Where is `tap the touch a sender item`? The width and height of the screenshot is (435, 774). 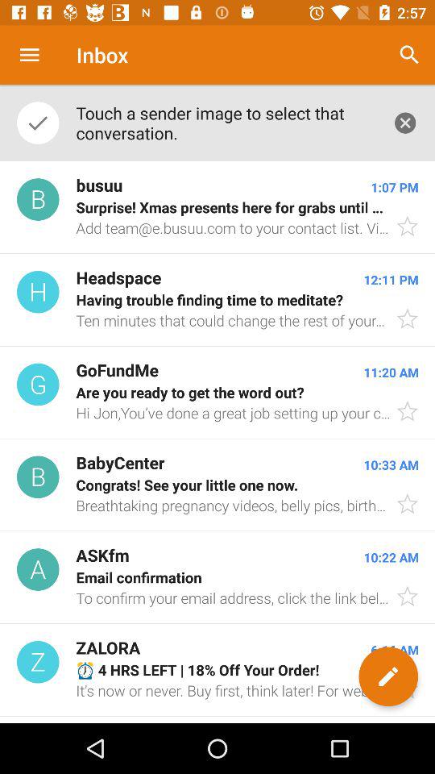
tap the touch a sender item is located at coordinates (226, 123).